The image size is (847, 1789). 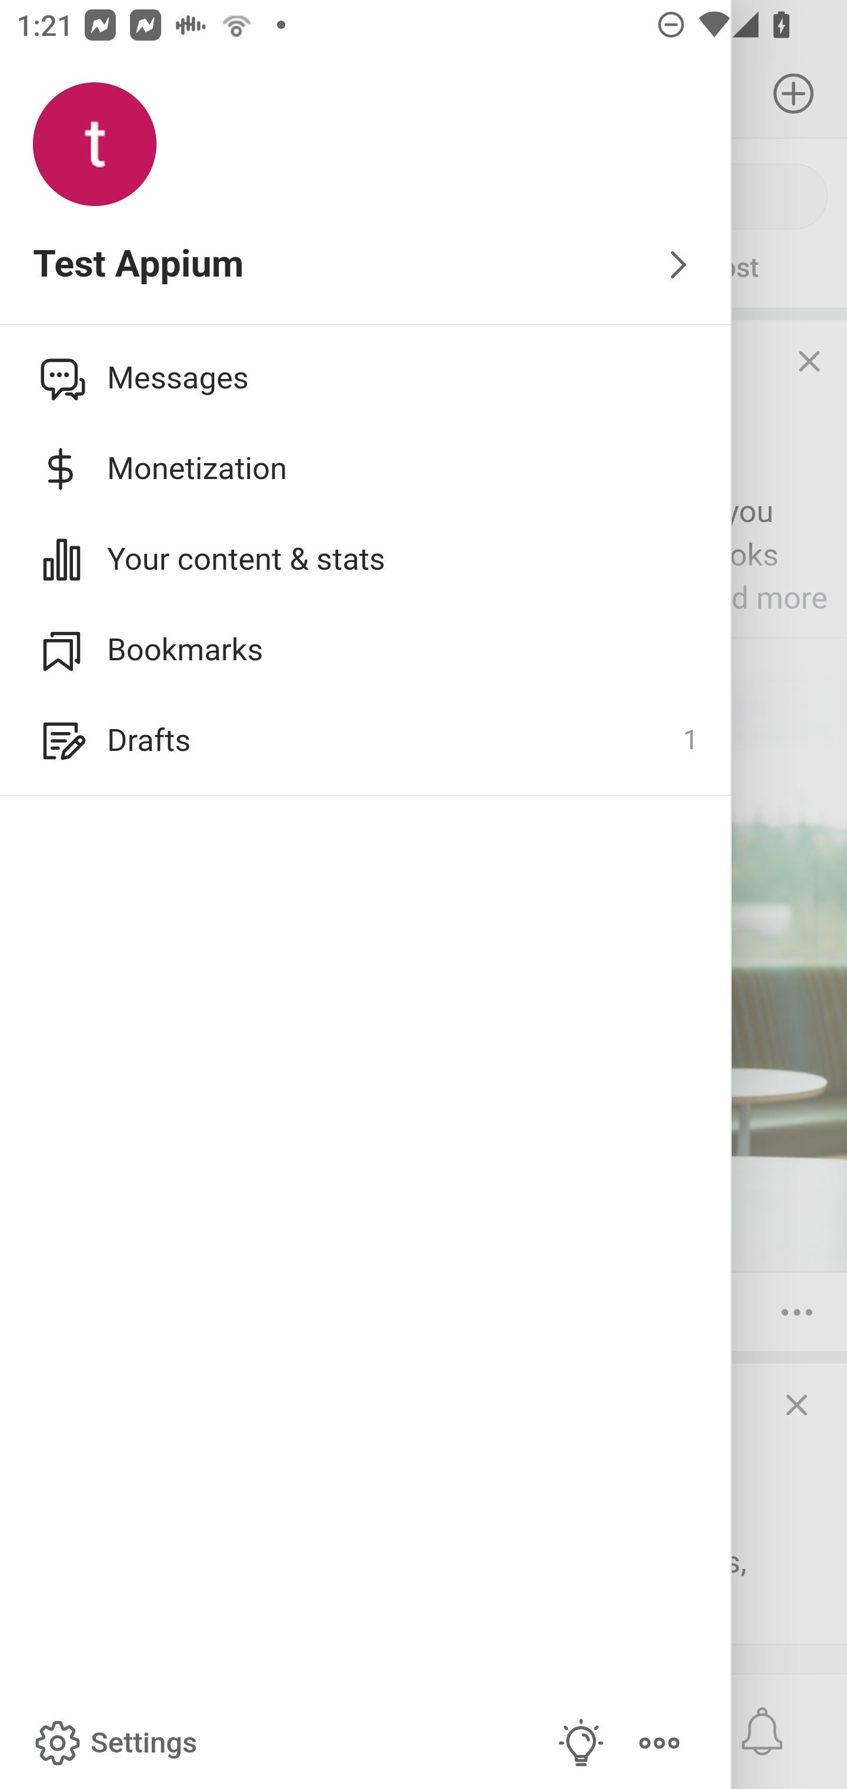 I want to click on Settings, so click(x=114, y=1743).